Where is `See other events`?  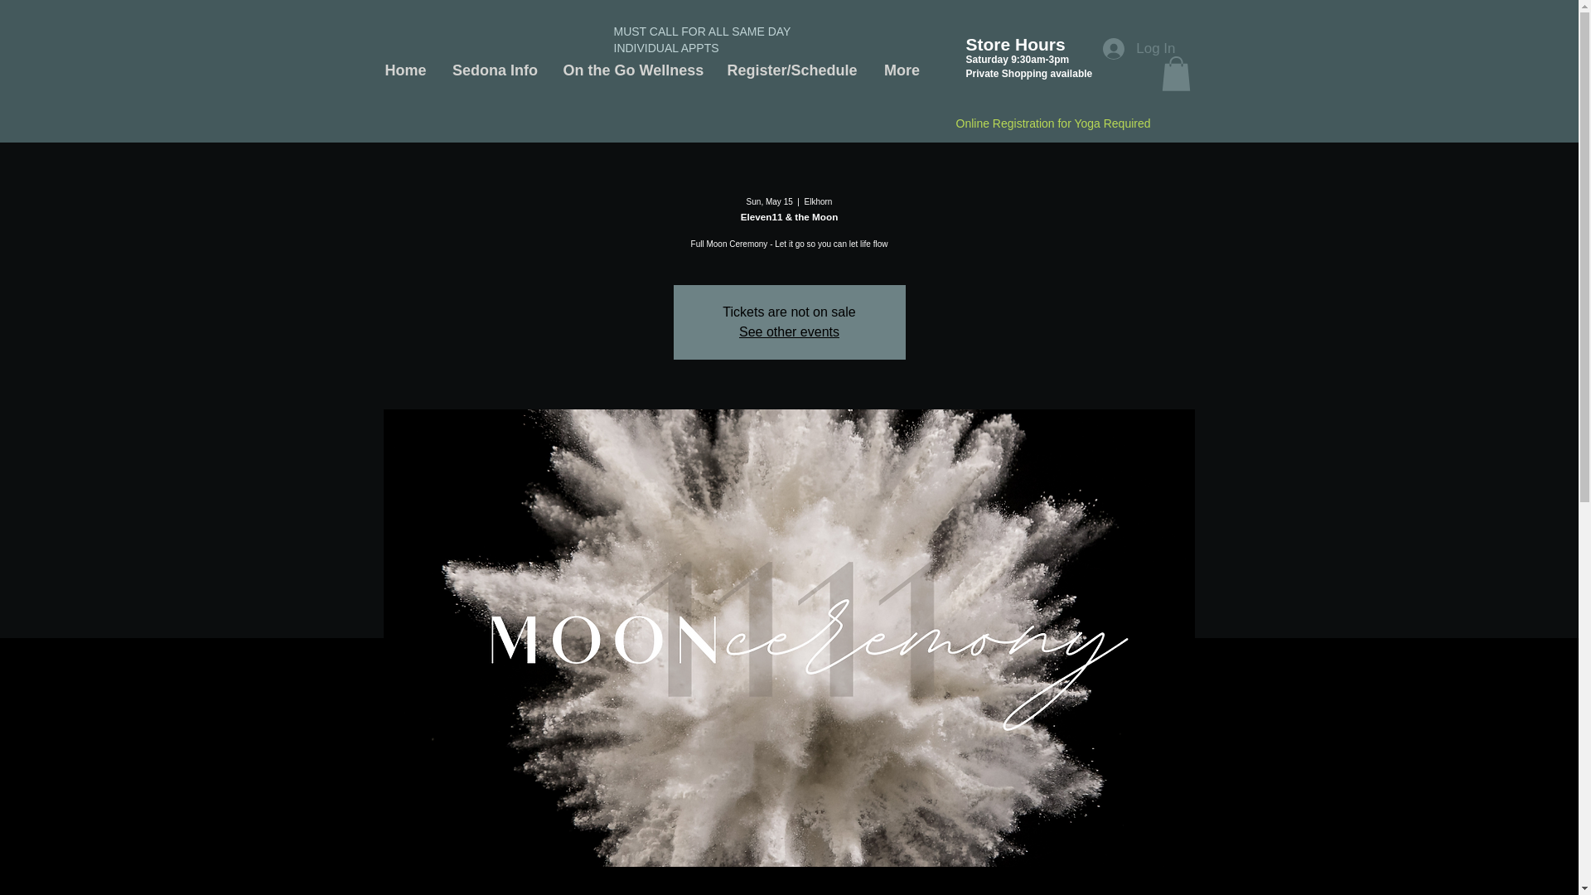
See other events is located at coordinates (789, 331).